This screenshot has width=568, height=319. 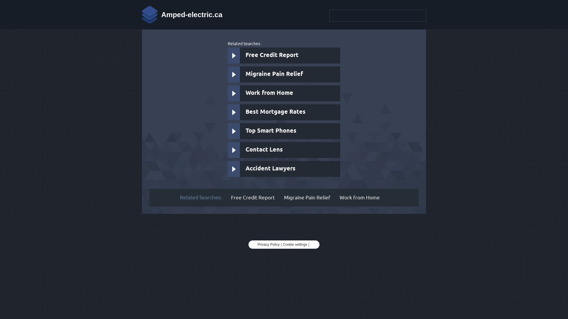 What do you see at coordinates (284, 56) in the screenshot?
I see `Free Credit Report` at bounding box center [284, 56].